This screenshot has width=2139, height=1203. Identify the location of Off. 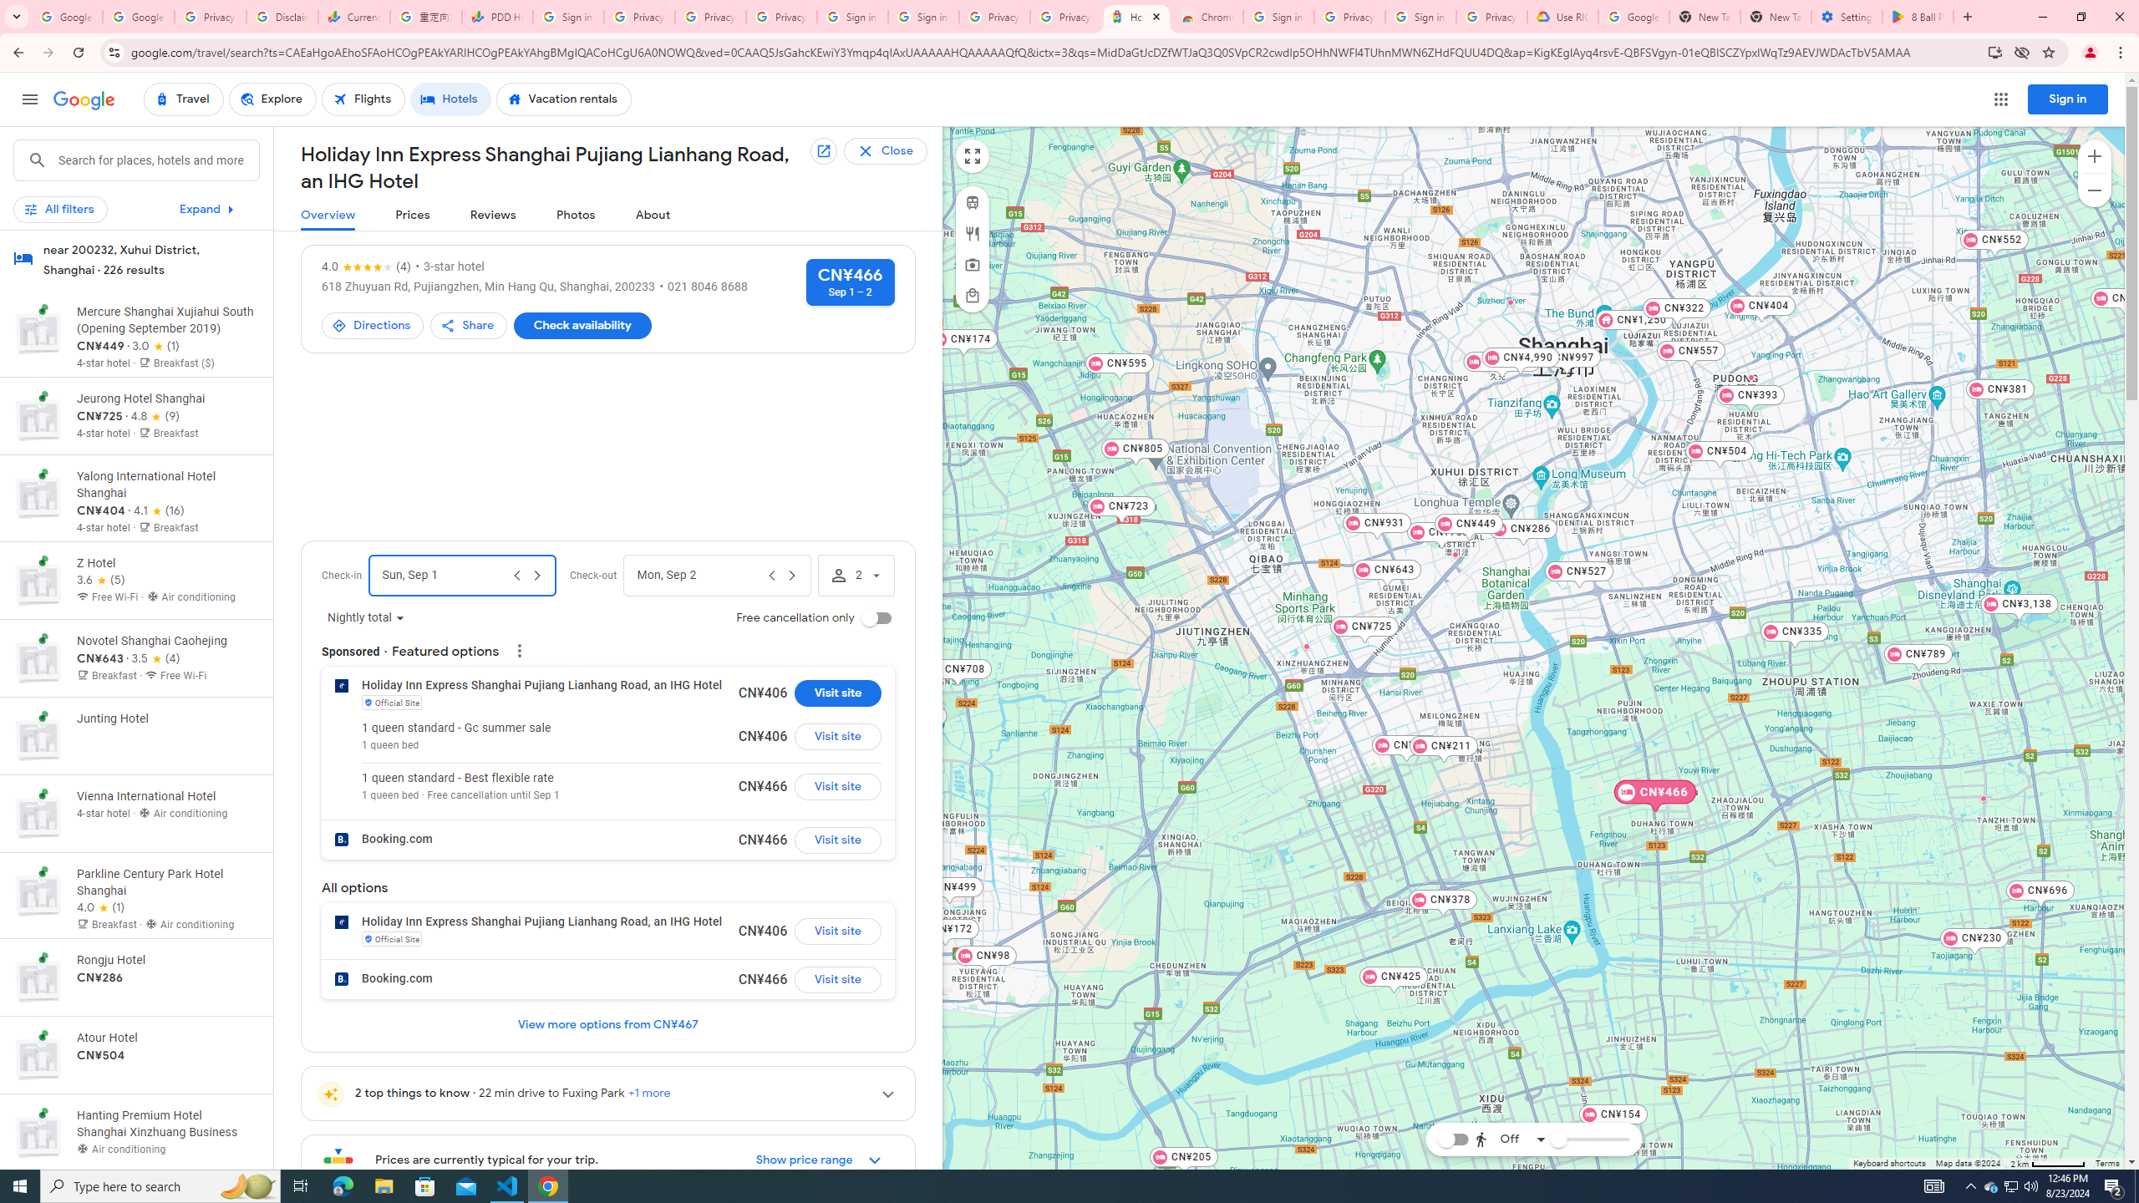
(1510, 1139).